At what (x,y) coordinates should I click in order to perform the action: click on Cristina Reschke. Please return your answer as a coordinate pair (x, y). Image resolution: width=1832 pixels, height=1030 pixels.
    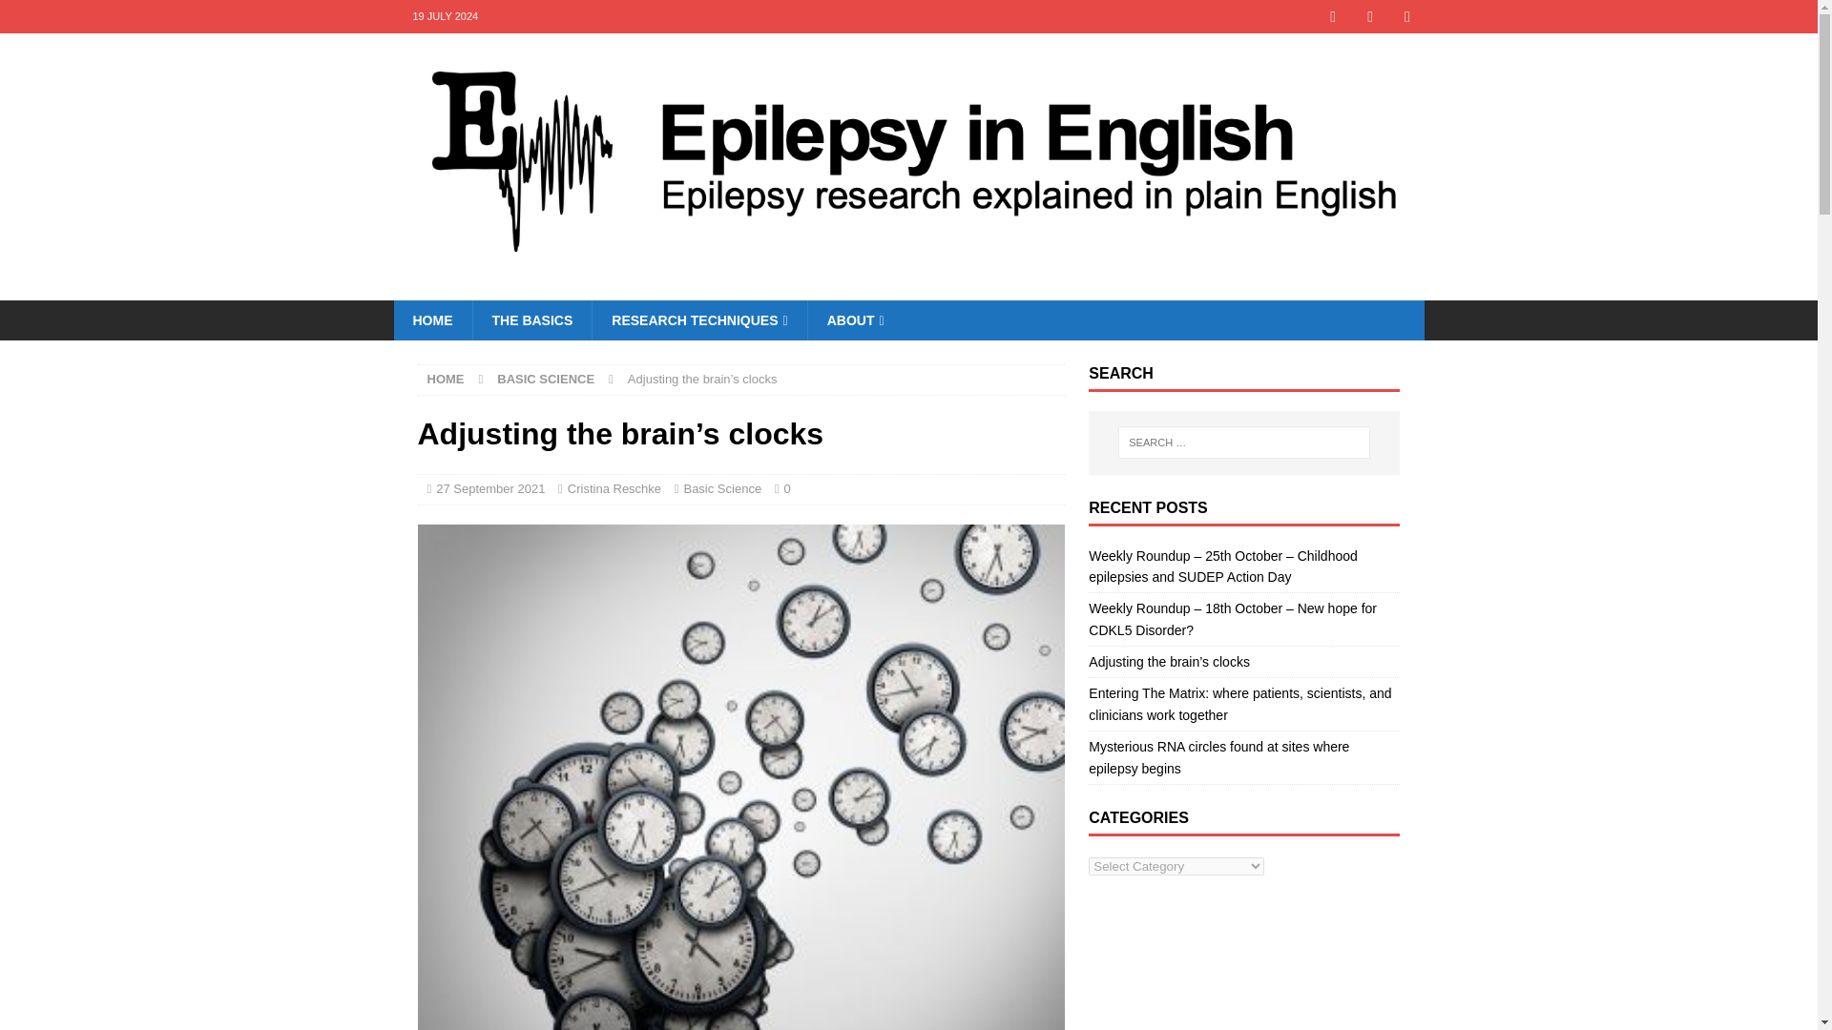
    Looking at the image, I should click on (614, 488).